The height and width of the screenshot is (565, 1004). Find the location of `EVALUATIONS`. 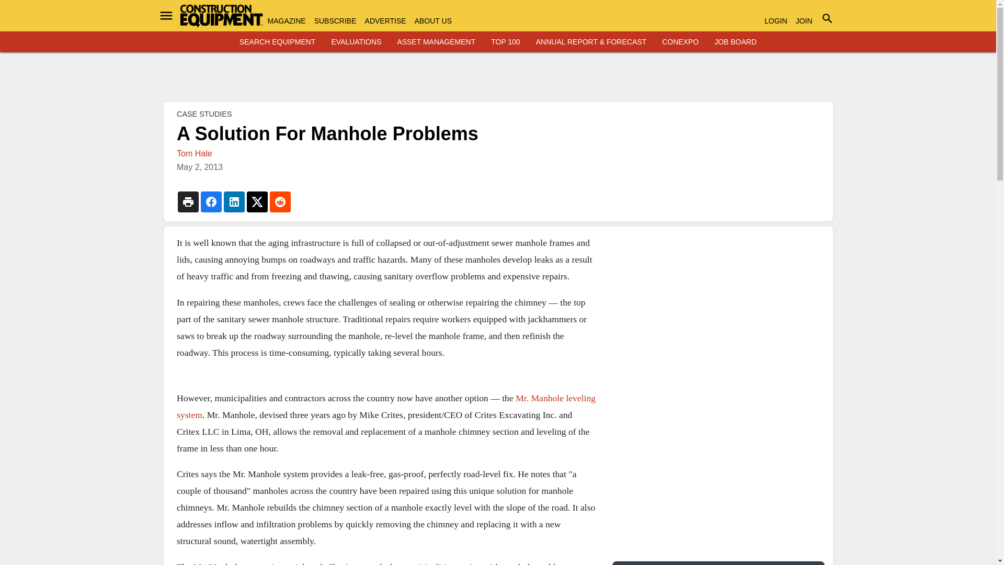

EVALUATIONS is located at coordinates (356, 42).